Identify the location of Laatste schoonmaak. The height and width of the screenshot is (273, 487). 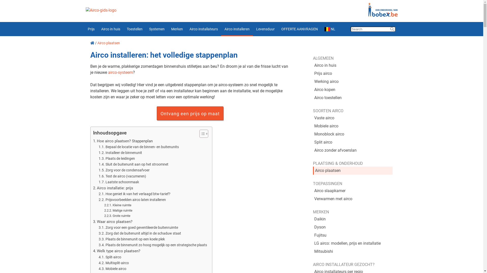
(119, 182).